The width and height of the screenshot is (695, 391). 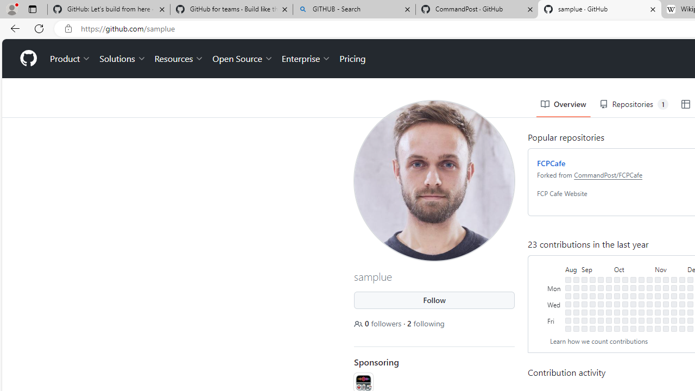 I want to click on No contributions on December 5th., so click(x=690, y=295).